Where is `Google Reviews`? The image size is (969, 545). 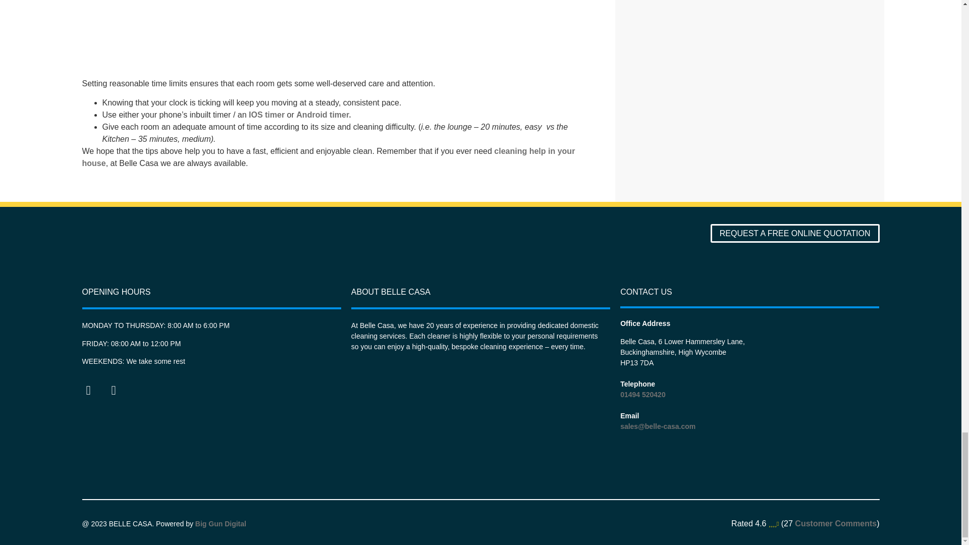 Google Reviews is located at coordinates (836, 524).